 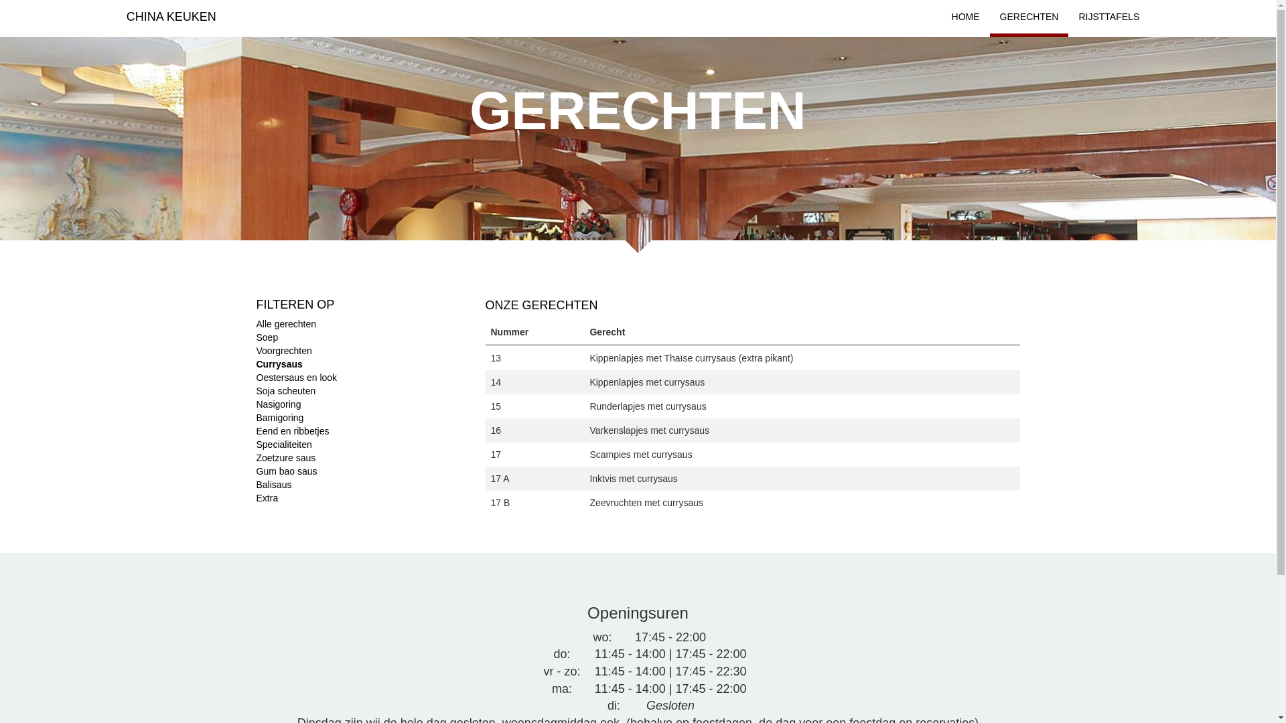 What do you see at coordinates (284, 351) in the screenshot?
I see `Voorgrechten` at bounding box center [284, 351].